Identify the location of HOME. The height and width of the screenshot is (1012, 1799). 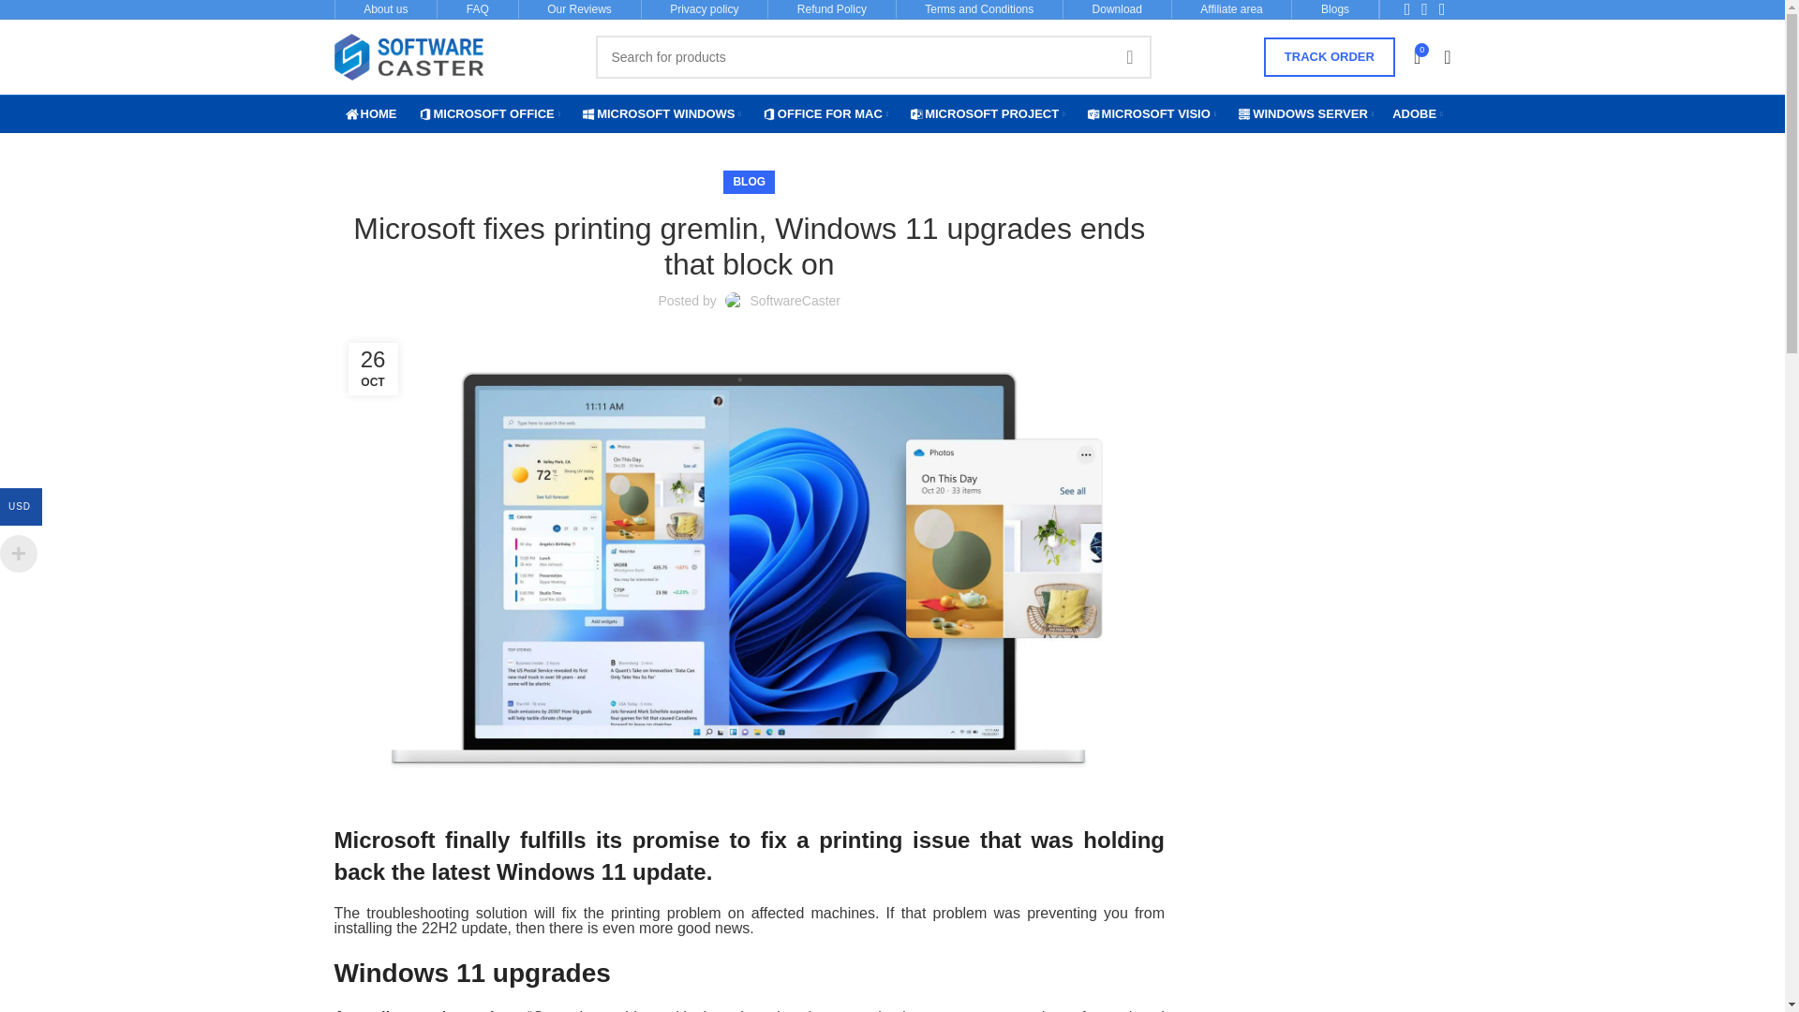
(378, 113).